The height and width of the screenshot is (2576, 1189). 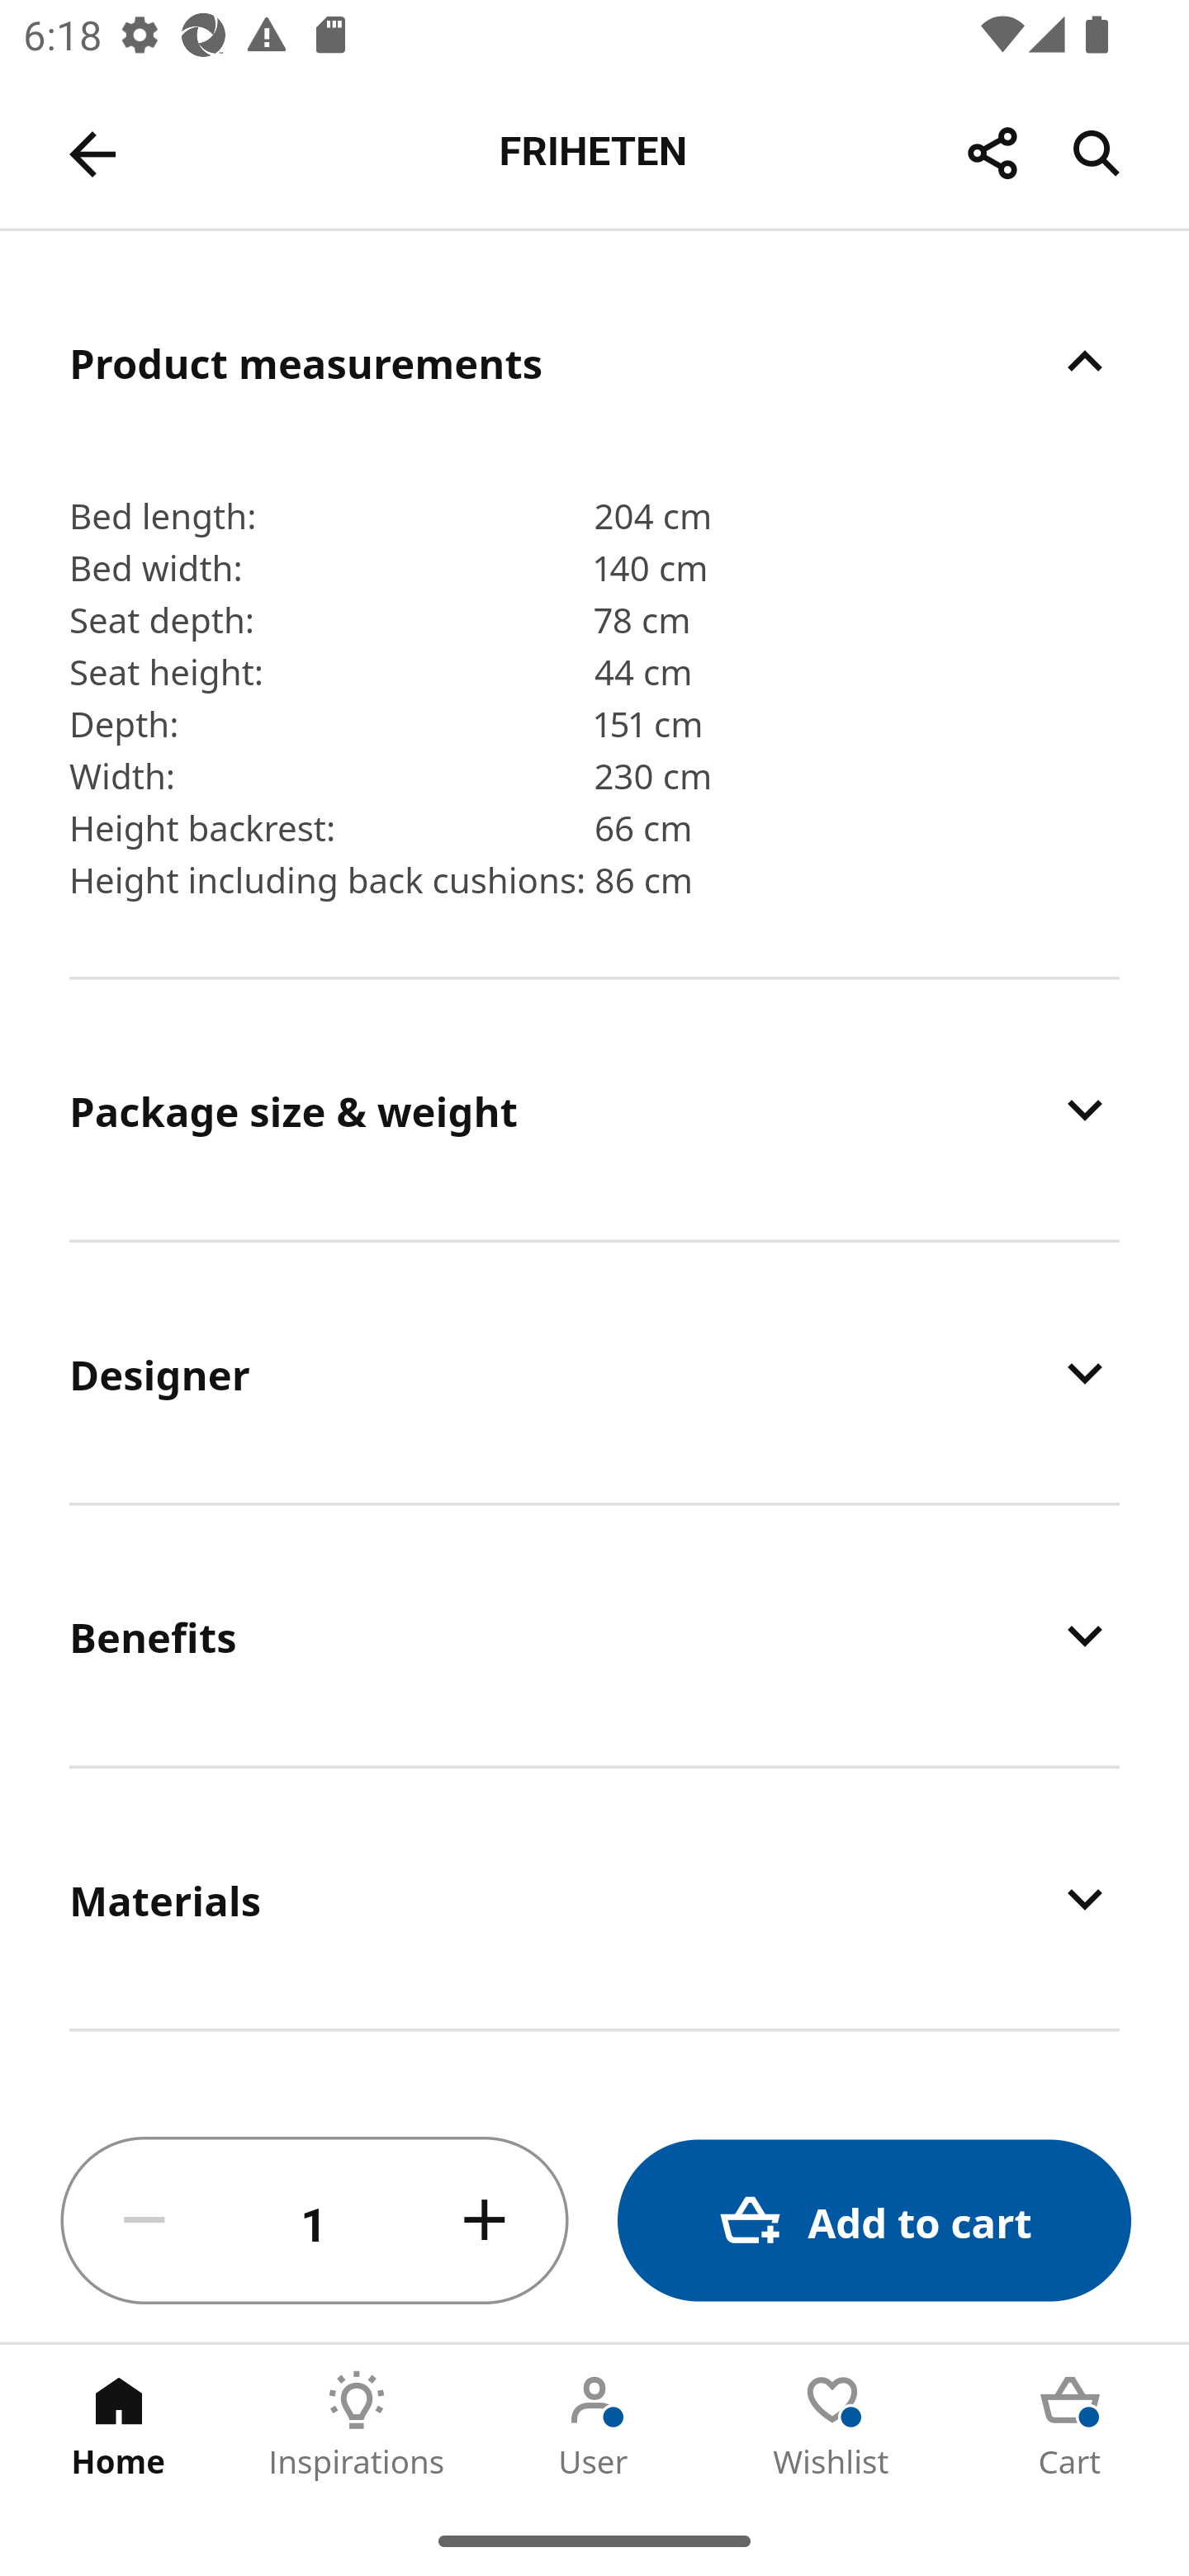 I want to click on Home
Tab 1 of 5, so click(x=119, y=2425).